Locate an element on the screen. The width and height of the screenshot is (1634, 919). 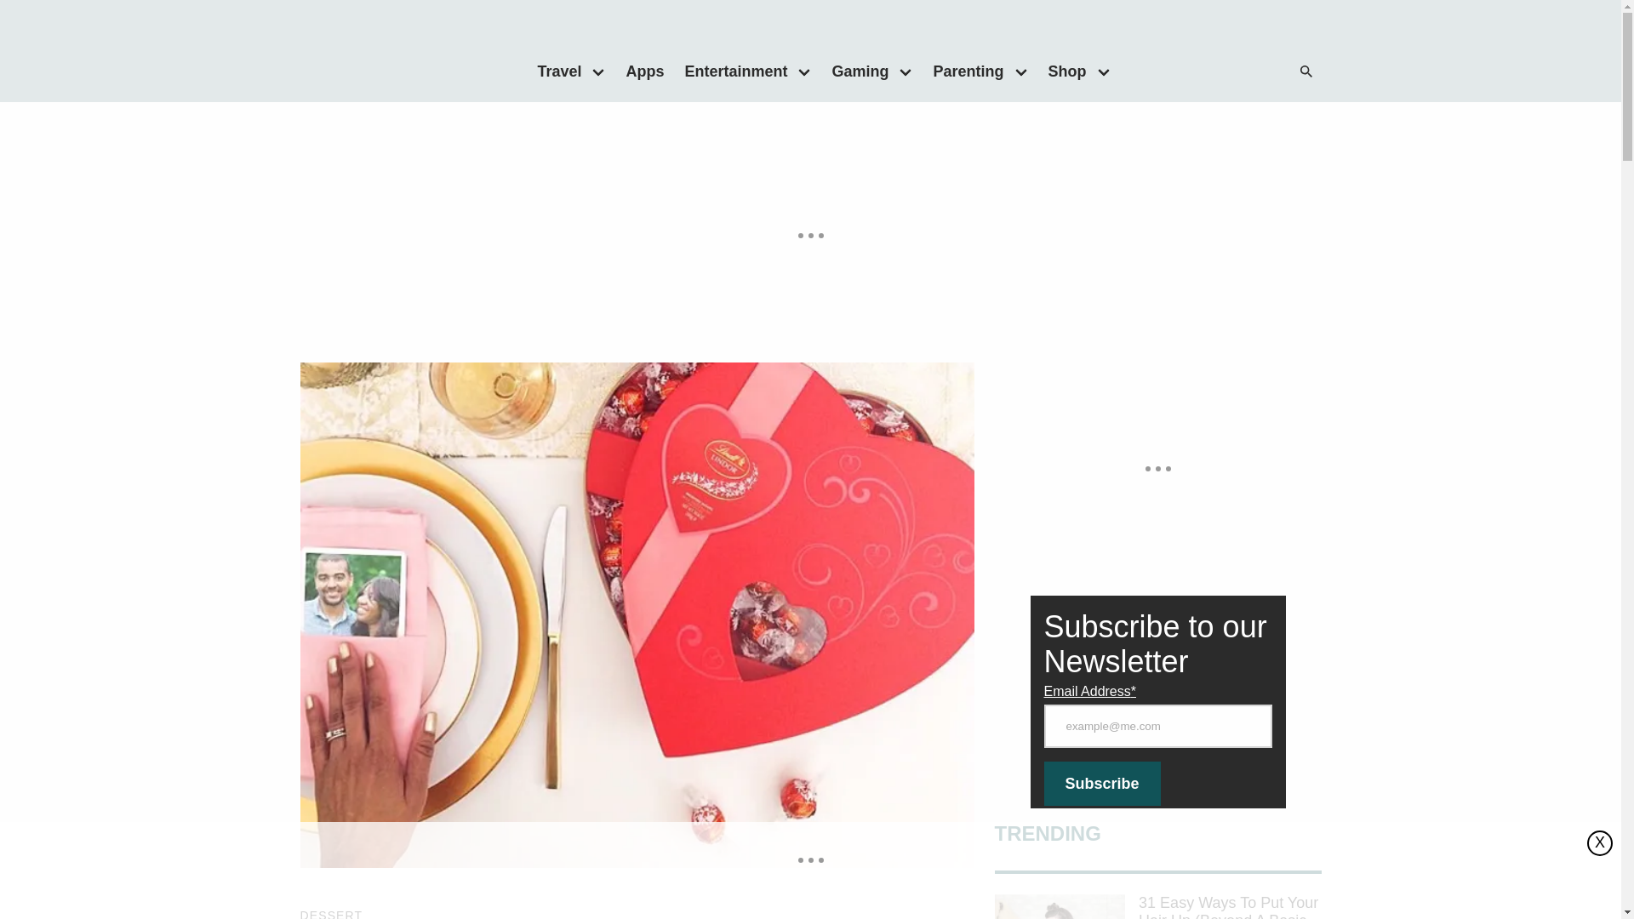
Open menu is located at coordinates (598, 71).